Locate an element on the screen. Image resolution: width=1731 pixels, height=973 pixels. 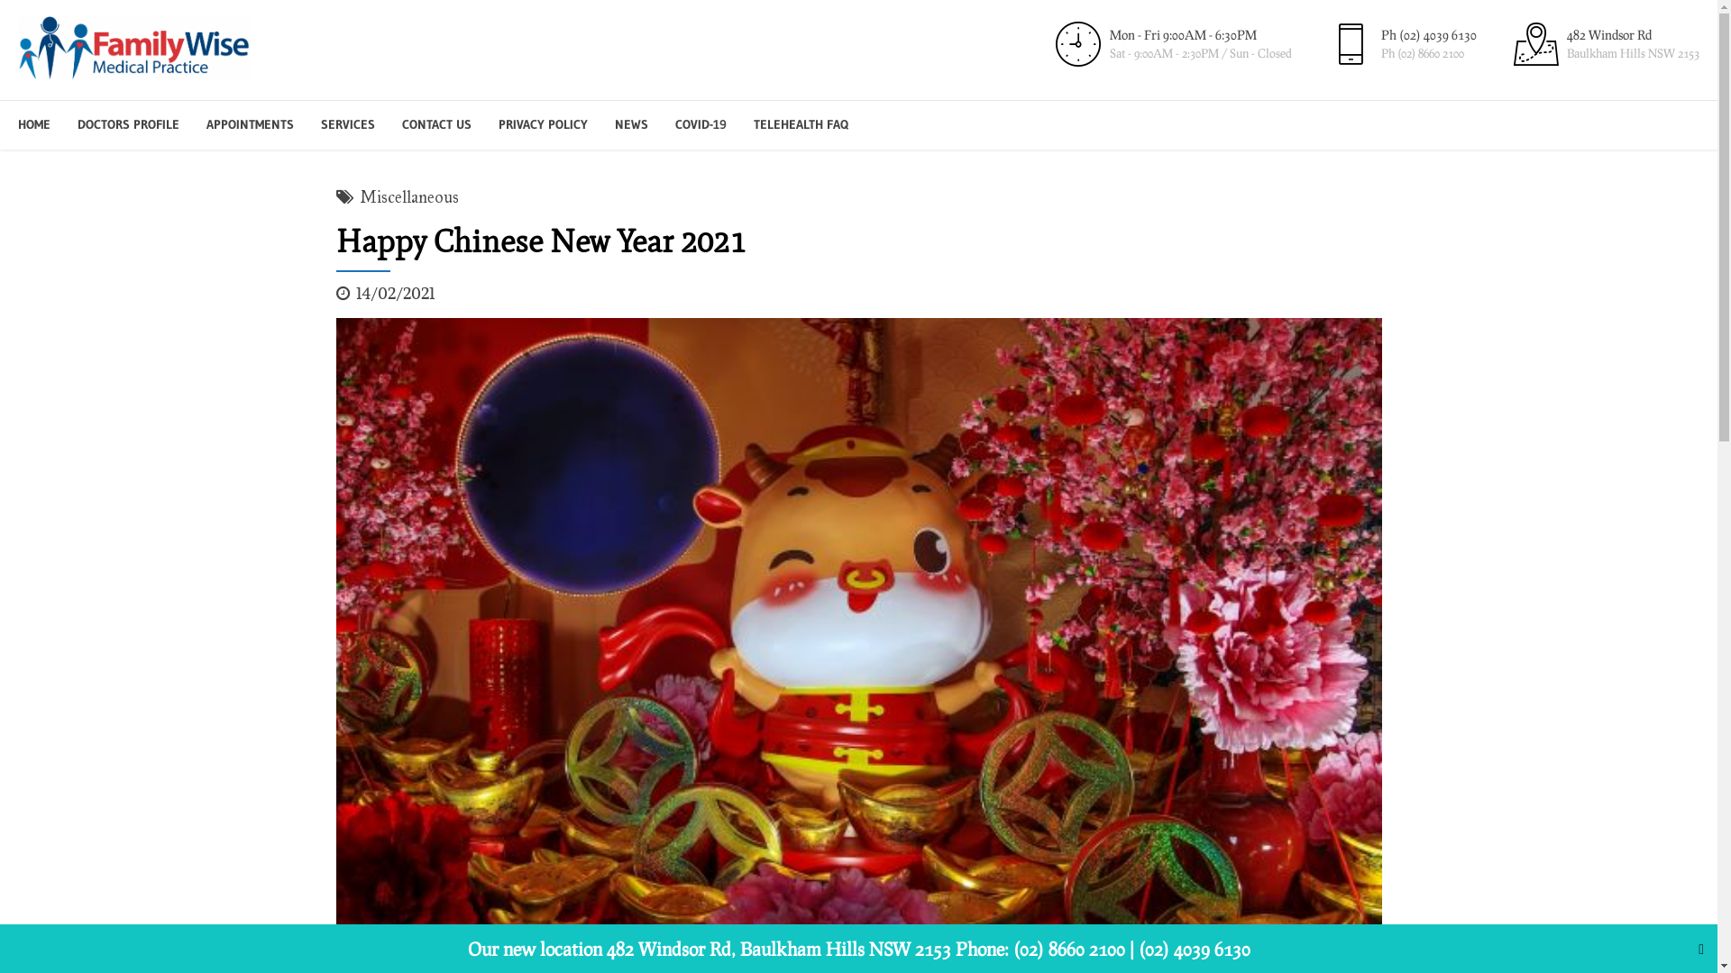
COVID-19 is located at coordinates (701, 124).